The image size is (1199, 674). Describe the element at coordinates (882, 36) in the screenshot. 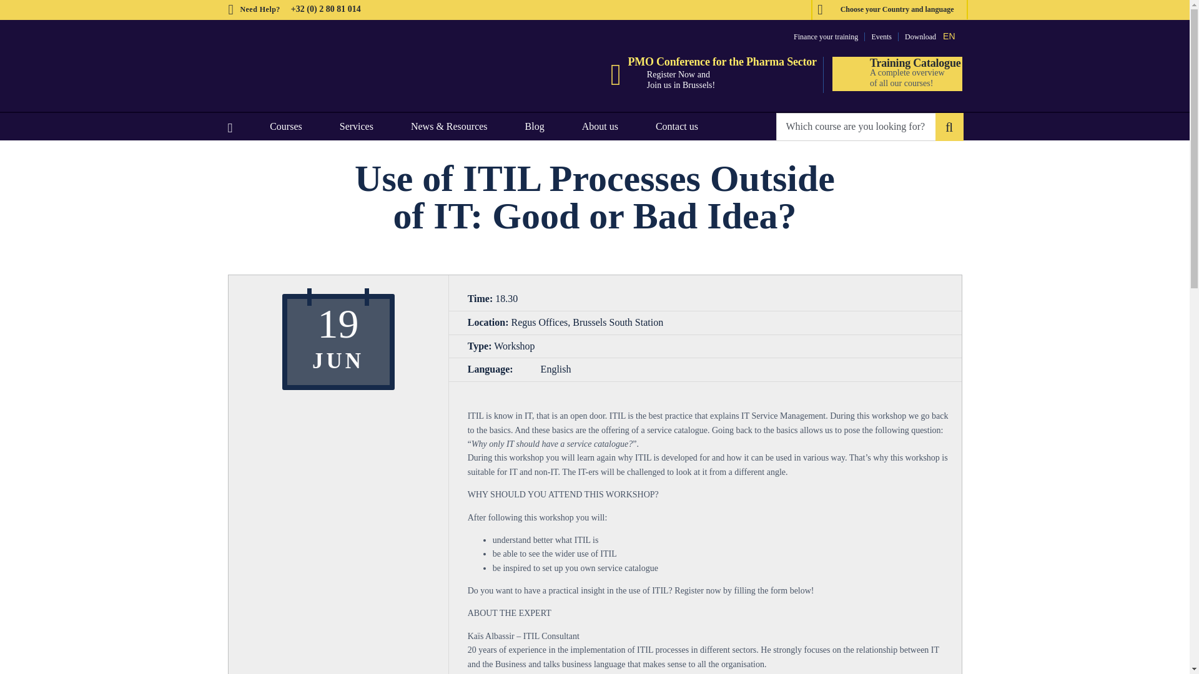

I see `Events` at that location.